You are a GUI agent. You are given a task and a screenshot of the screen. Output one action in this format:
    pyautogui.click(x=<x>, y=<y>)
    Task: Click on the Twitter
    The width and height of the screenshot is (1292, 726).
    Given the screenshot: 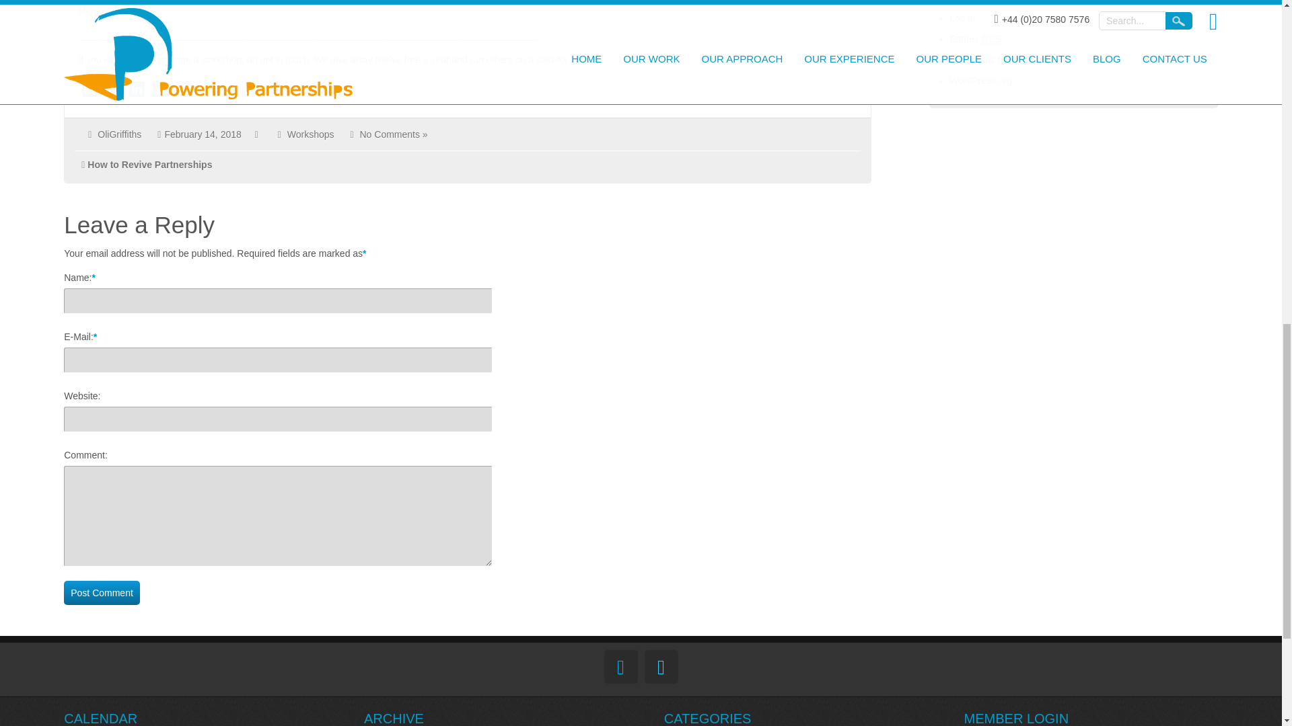 What is the action you would take?
    pyautogui.click(x=160, y=89)
    